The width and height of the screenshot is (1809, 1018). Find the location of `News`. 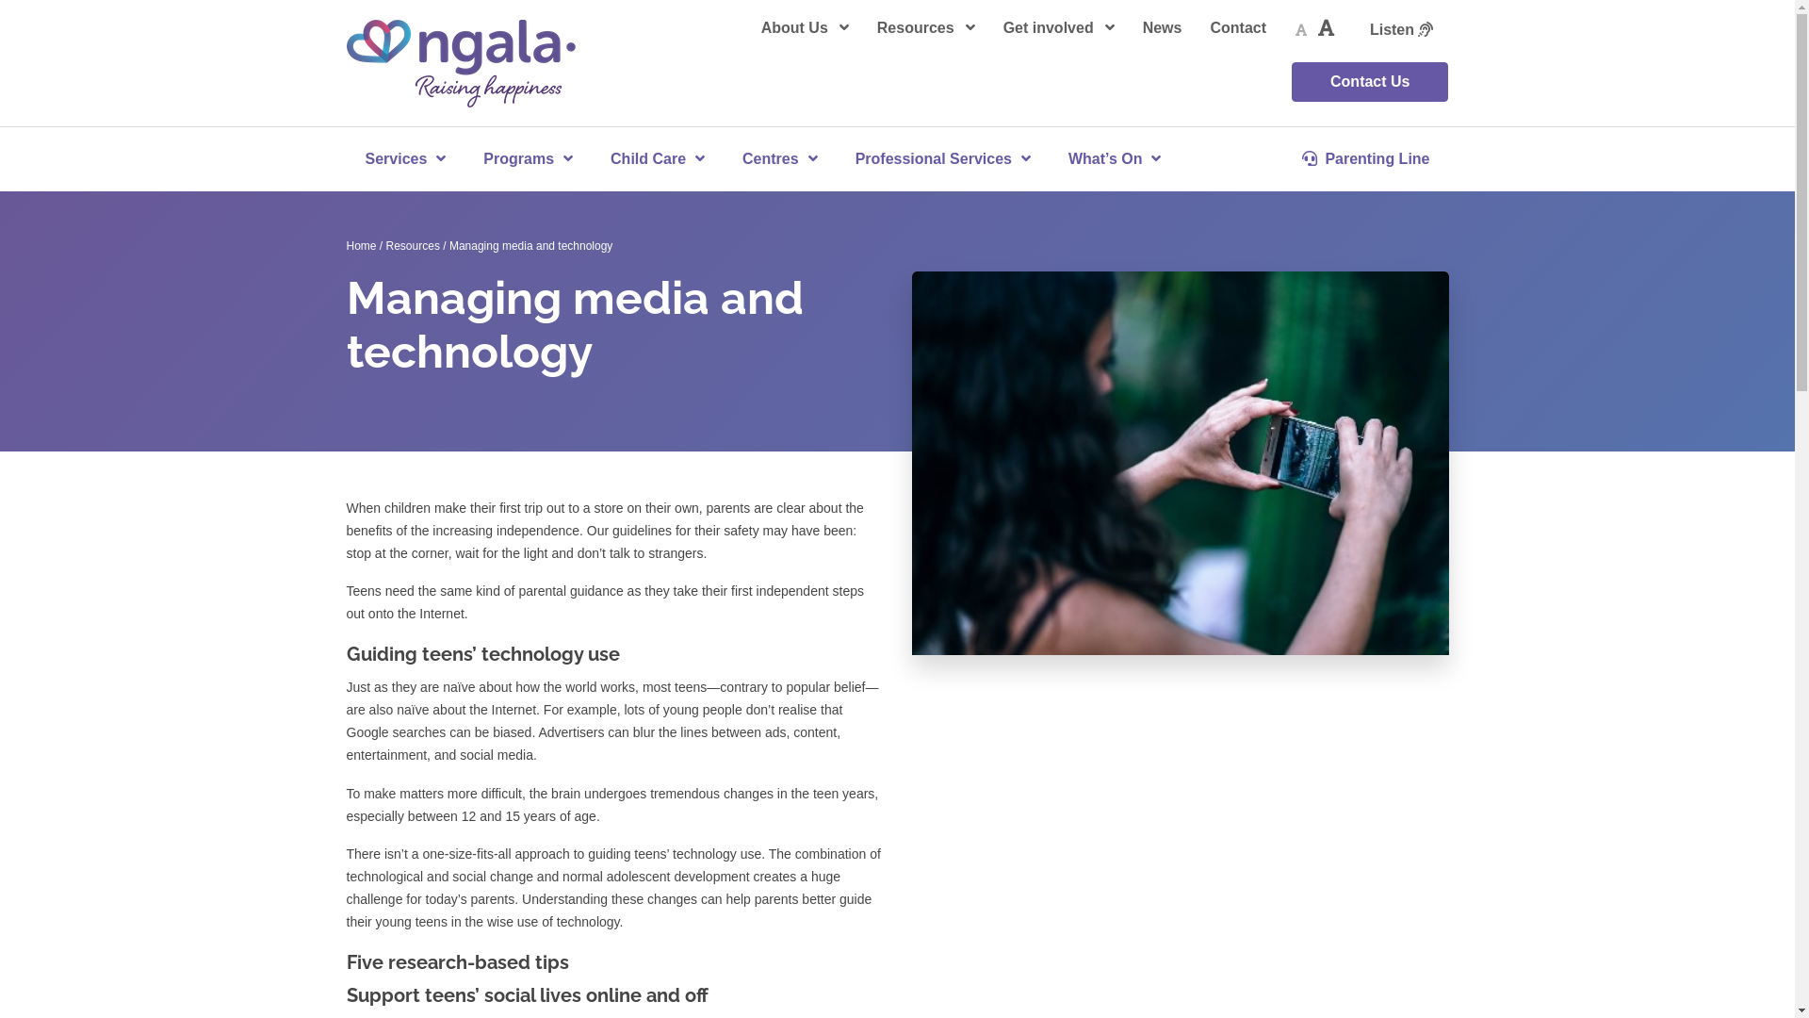

News is located at coordinates (1163, 28).